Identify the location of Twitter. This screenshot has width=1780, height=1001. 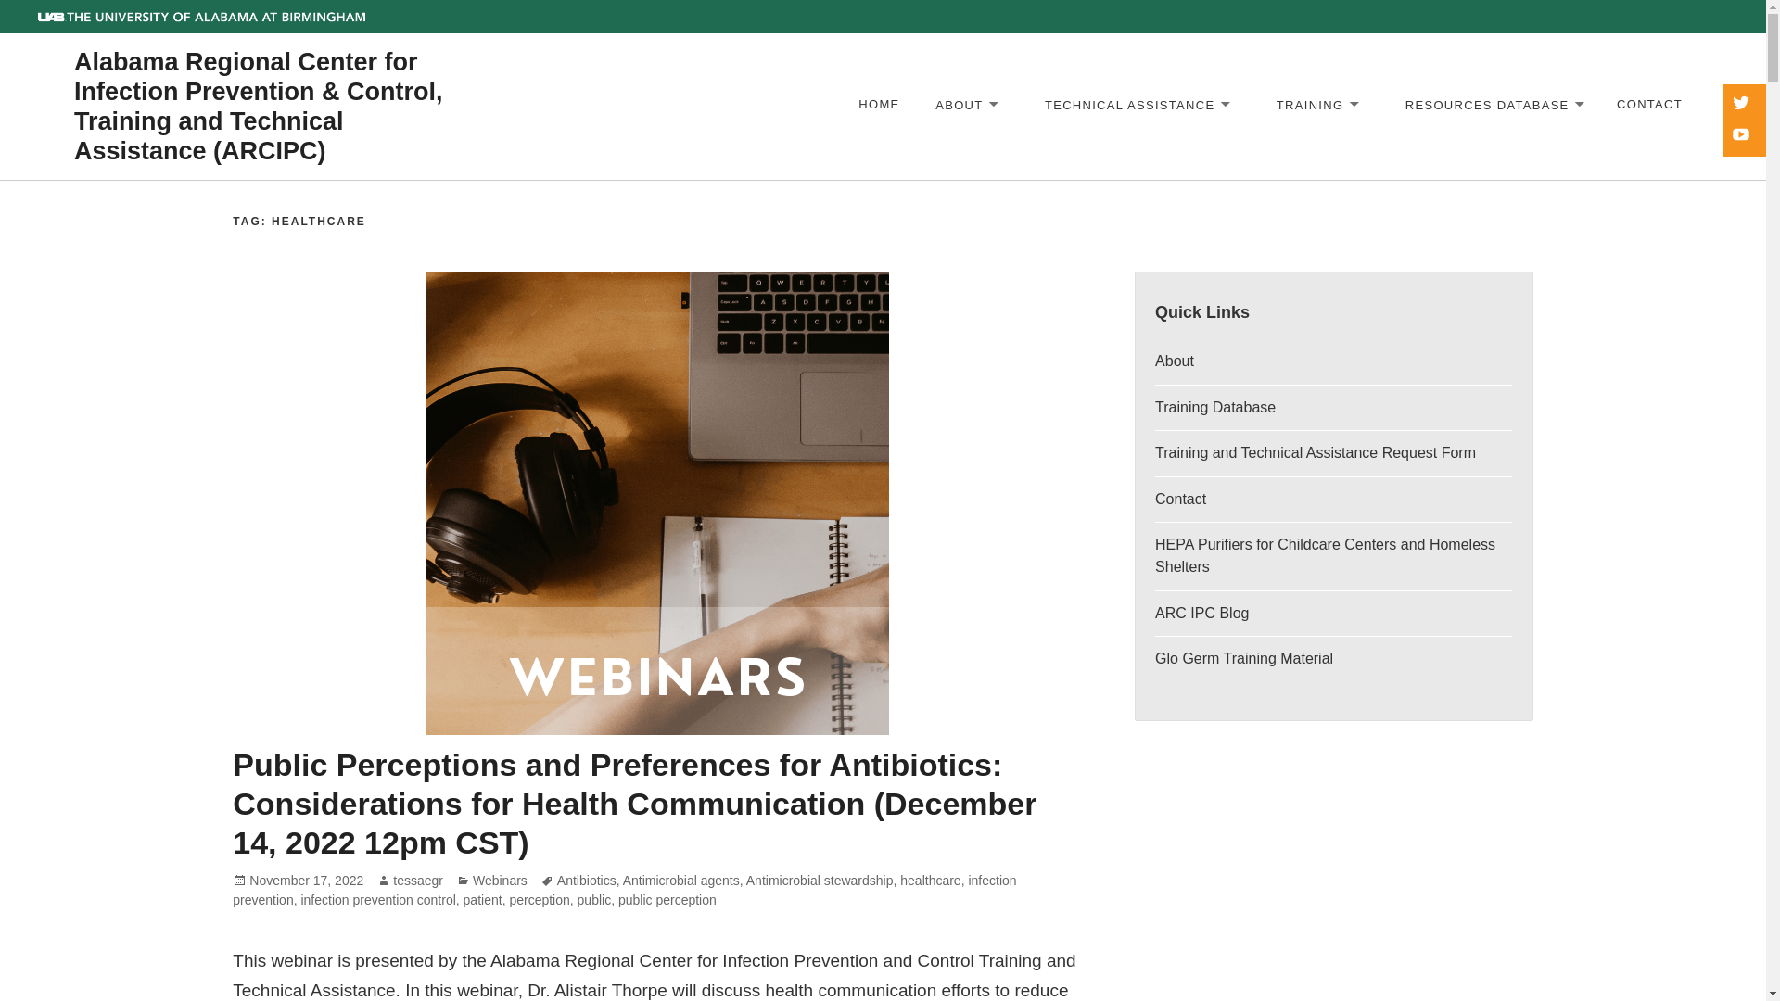
(1742, 104).